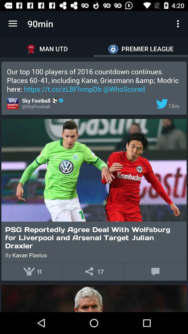 The height and width of the screenshot is (334, 188). What do you see at coordinates (179, 24) in the screenshot?
I see `turn on the item to the right of the 90min app` at bounding box center [179, 24].